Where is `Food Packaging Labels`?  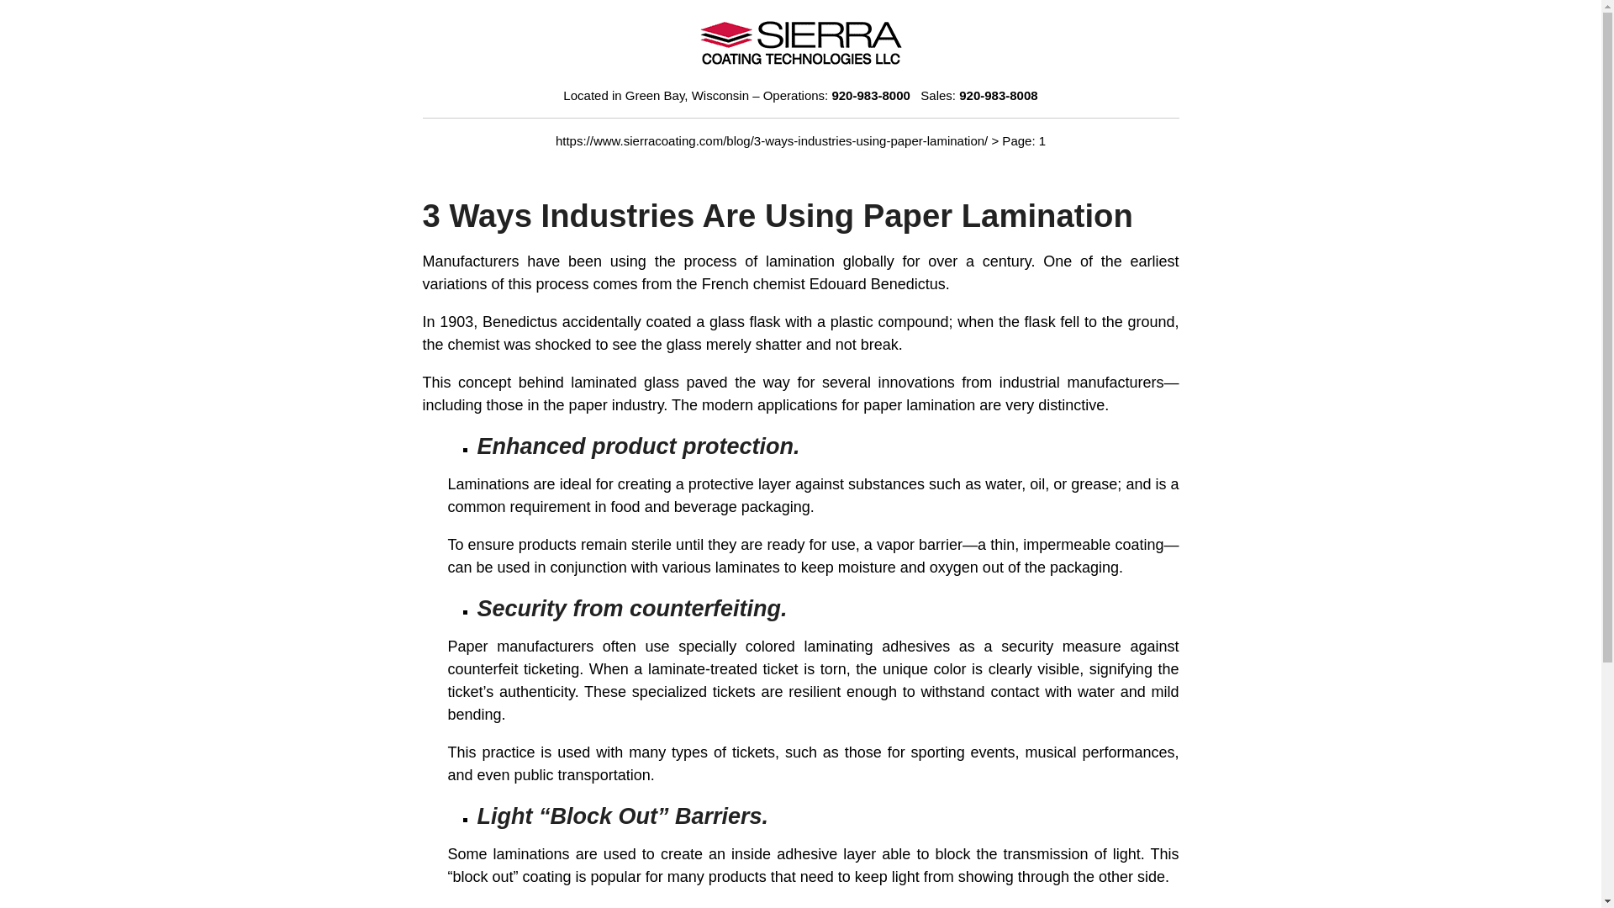 Food Packaging Labels is located at coordinates (710, 506).